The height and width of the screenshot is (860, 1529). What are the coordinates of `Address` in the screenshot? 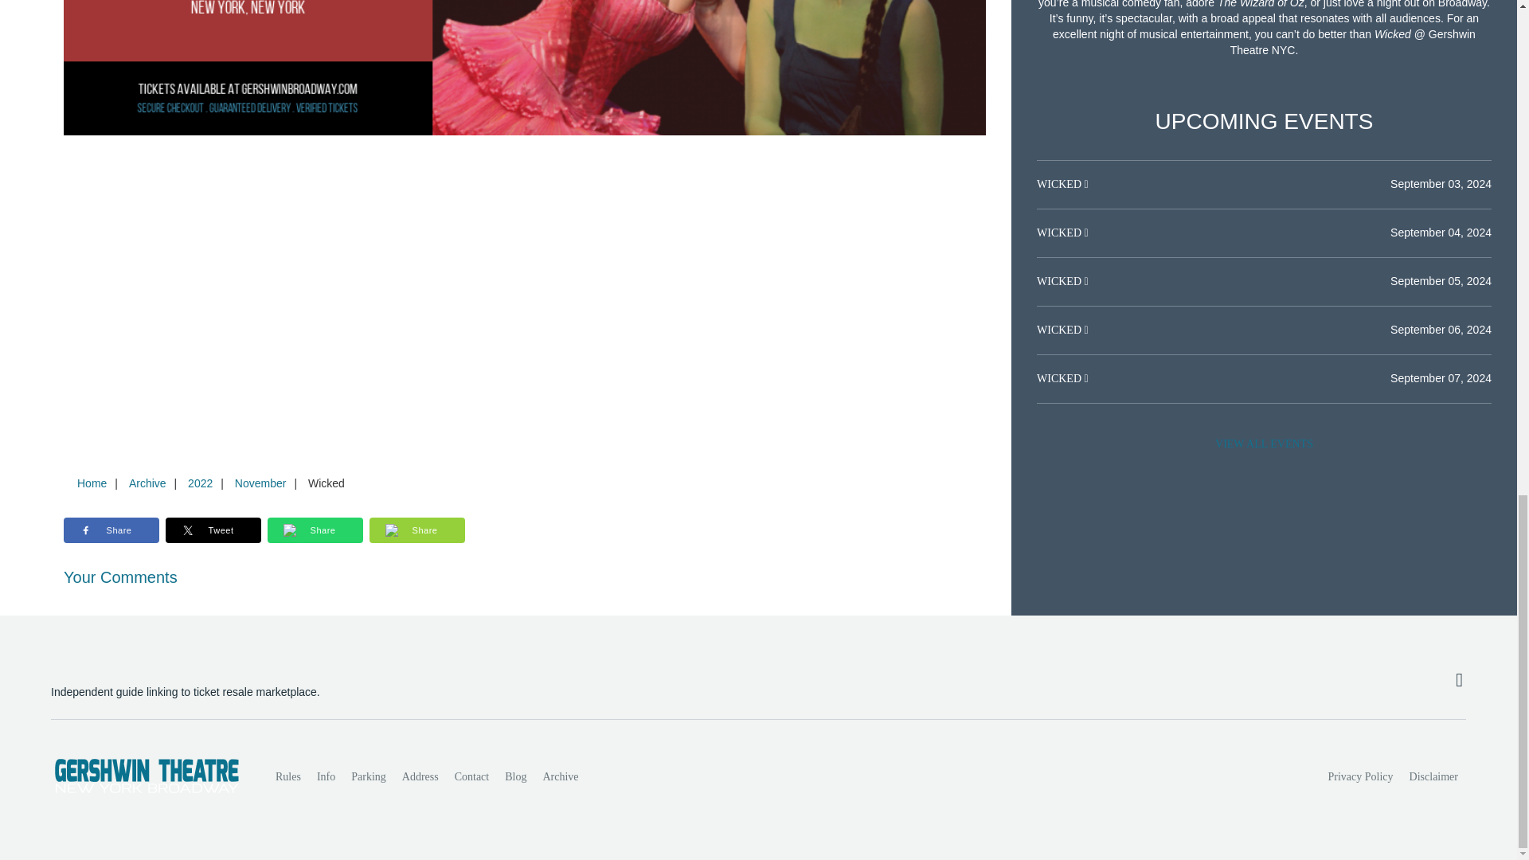 It's located at (420, 776).